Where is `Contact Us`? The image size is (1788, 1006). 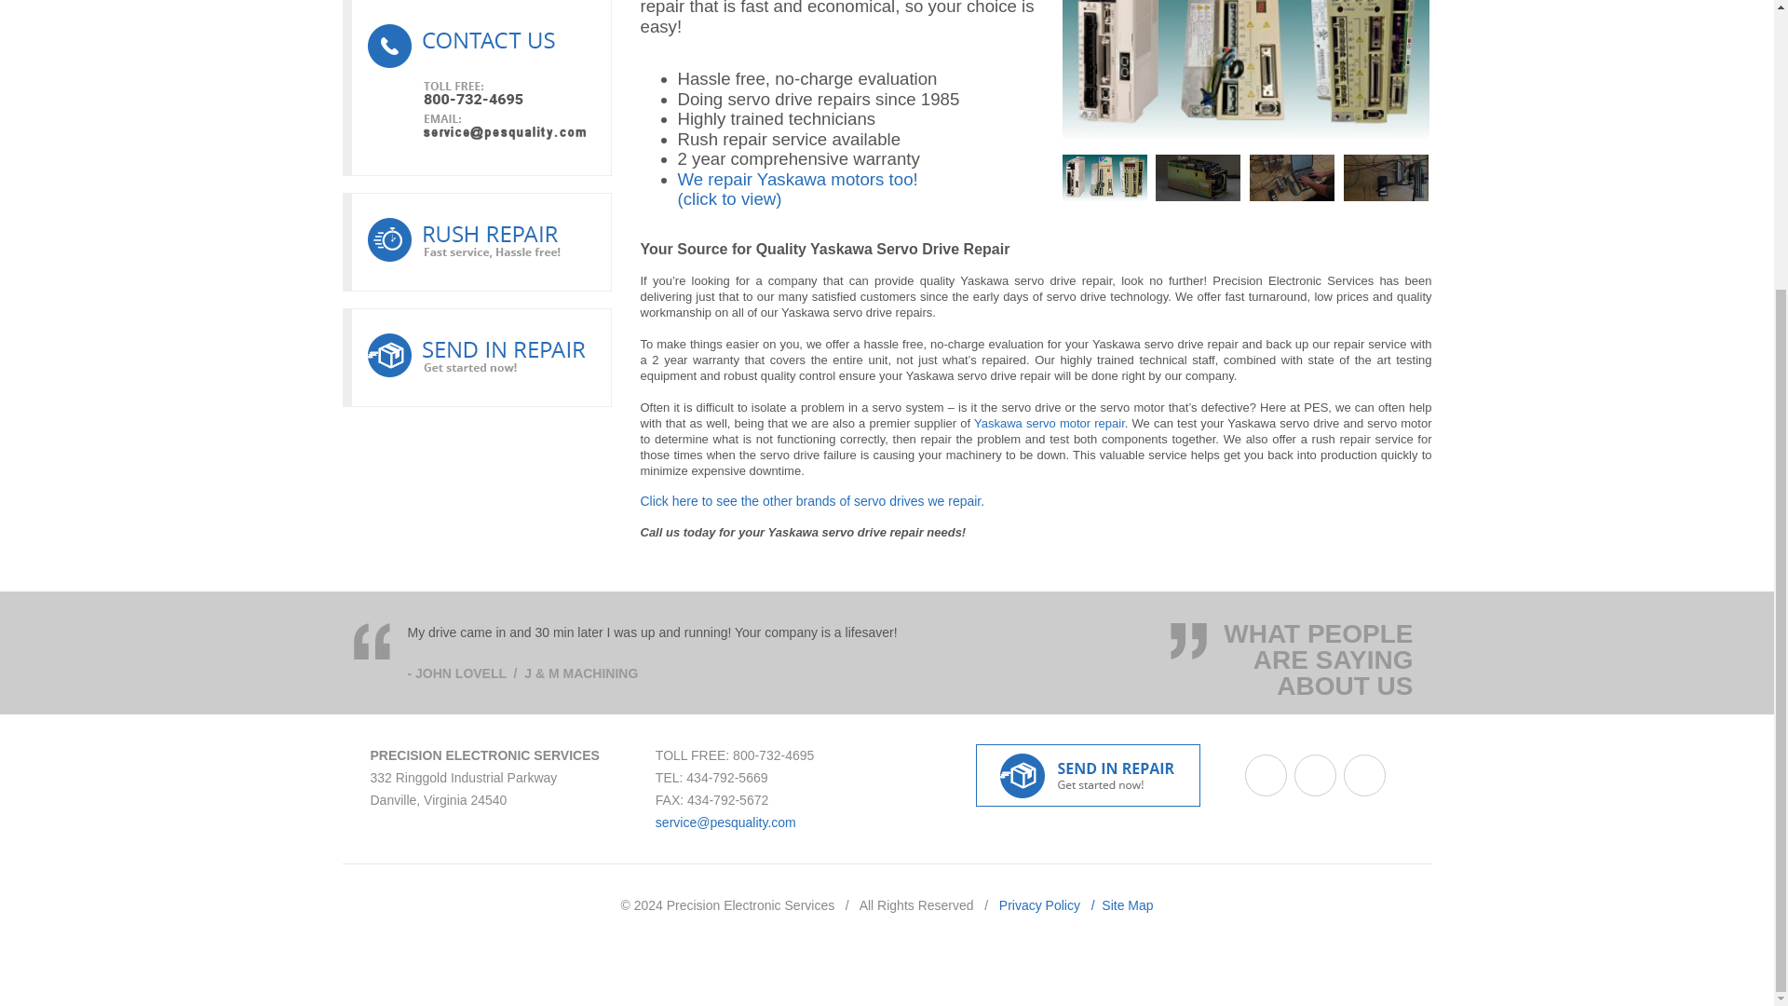 Contact Us is located at coordinates (477, 88).